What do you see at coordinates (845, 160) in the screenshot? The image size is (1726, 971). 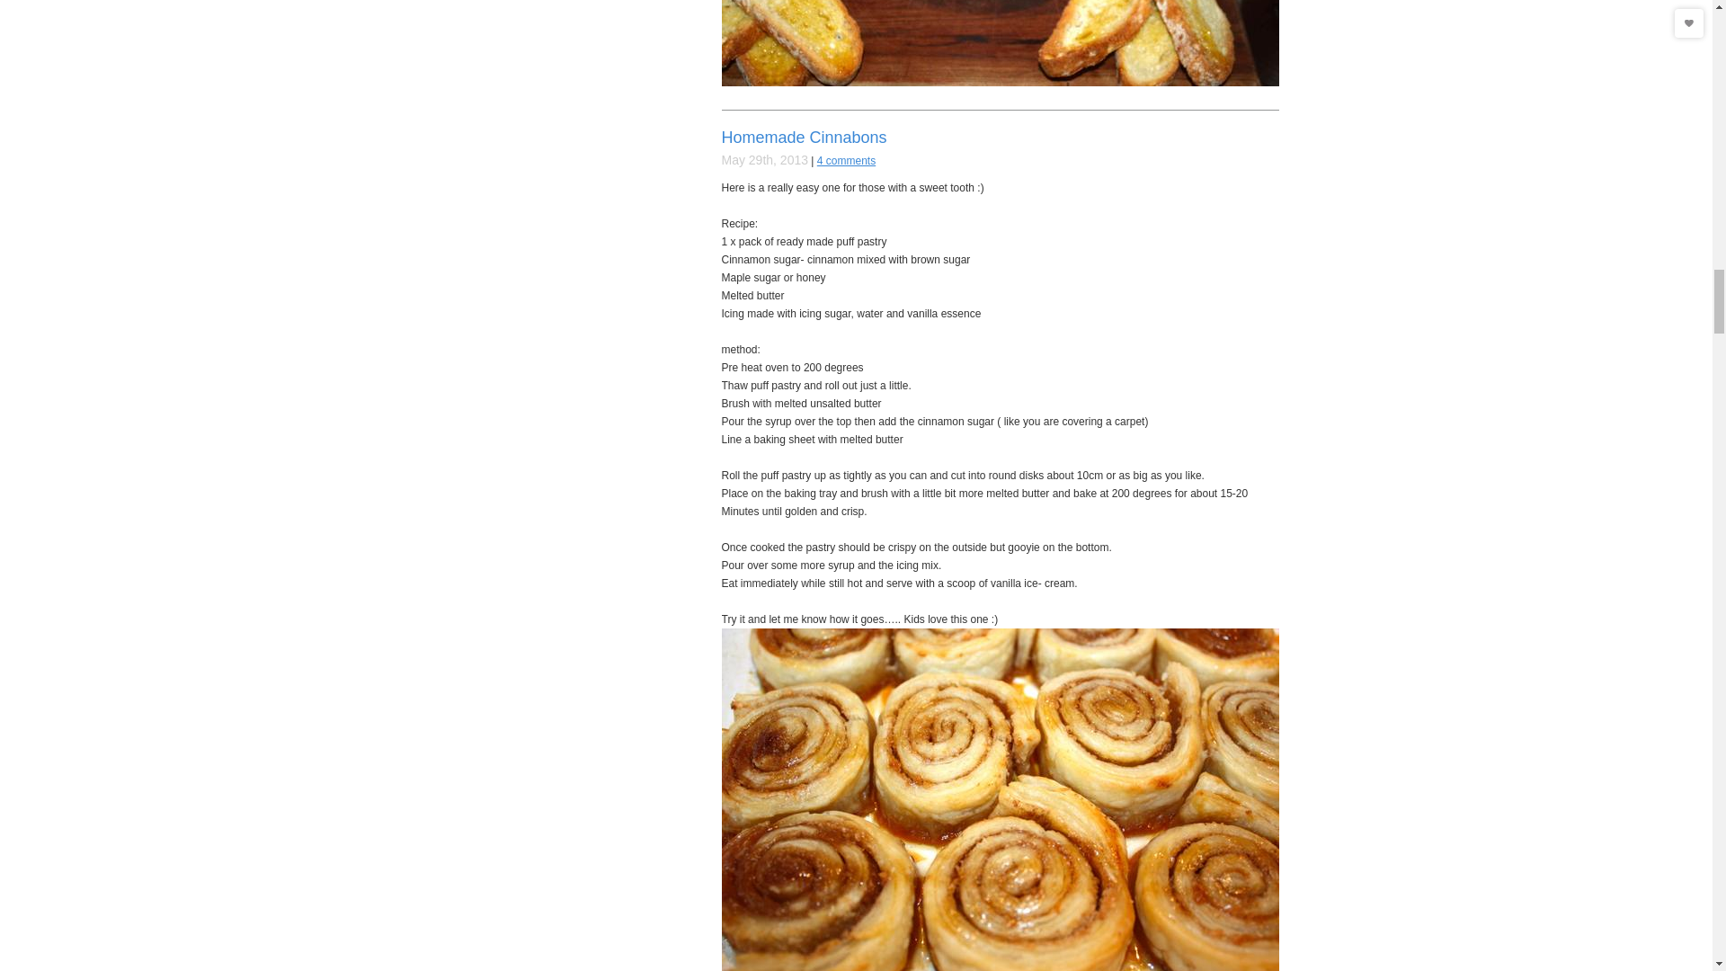 I see `4 comments` at bounding box center [845, 160].